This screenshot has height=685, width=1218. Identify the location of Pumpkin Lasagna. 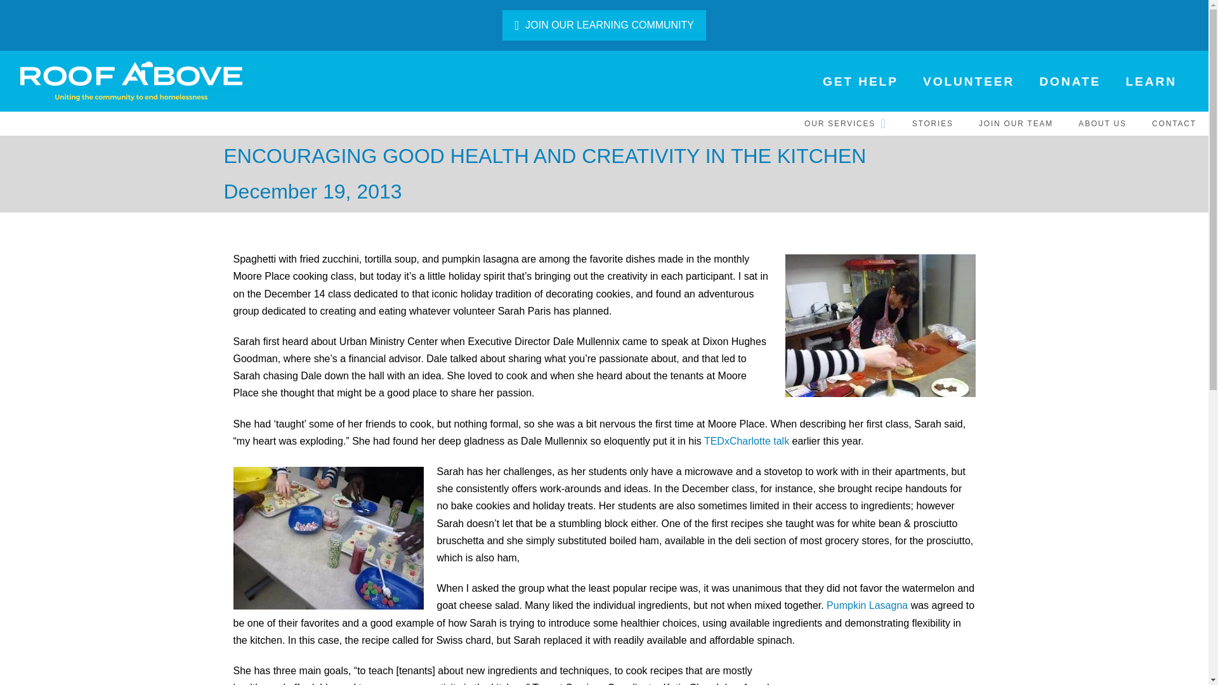
(867, 605).